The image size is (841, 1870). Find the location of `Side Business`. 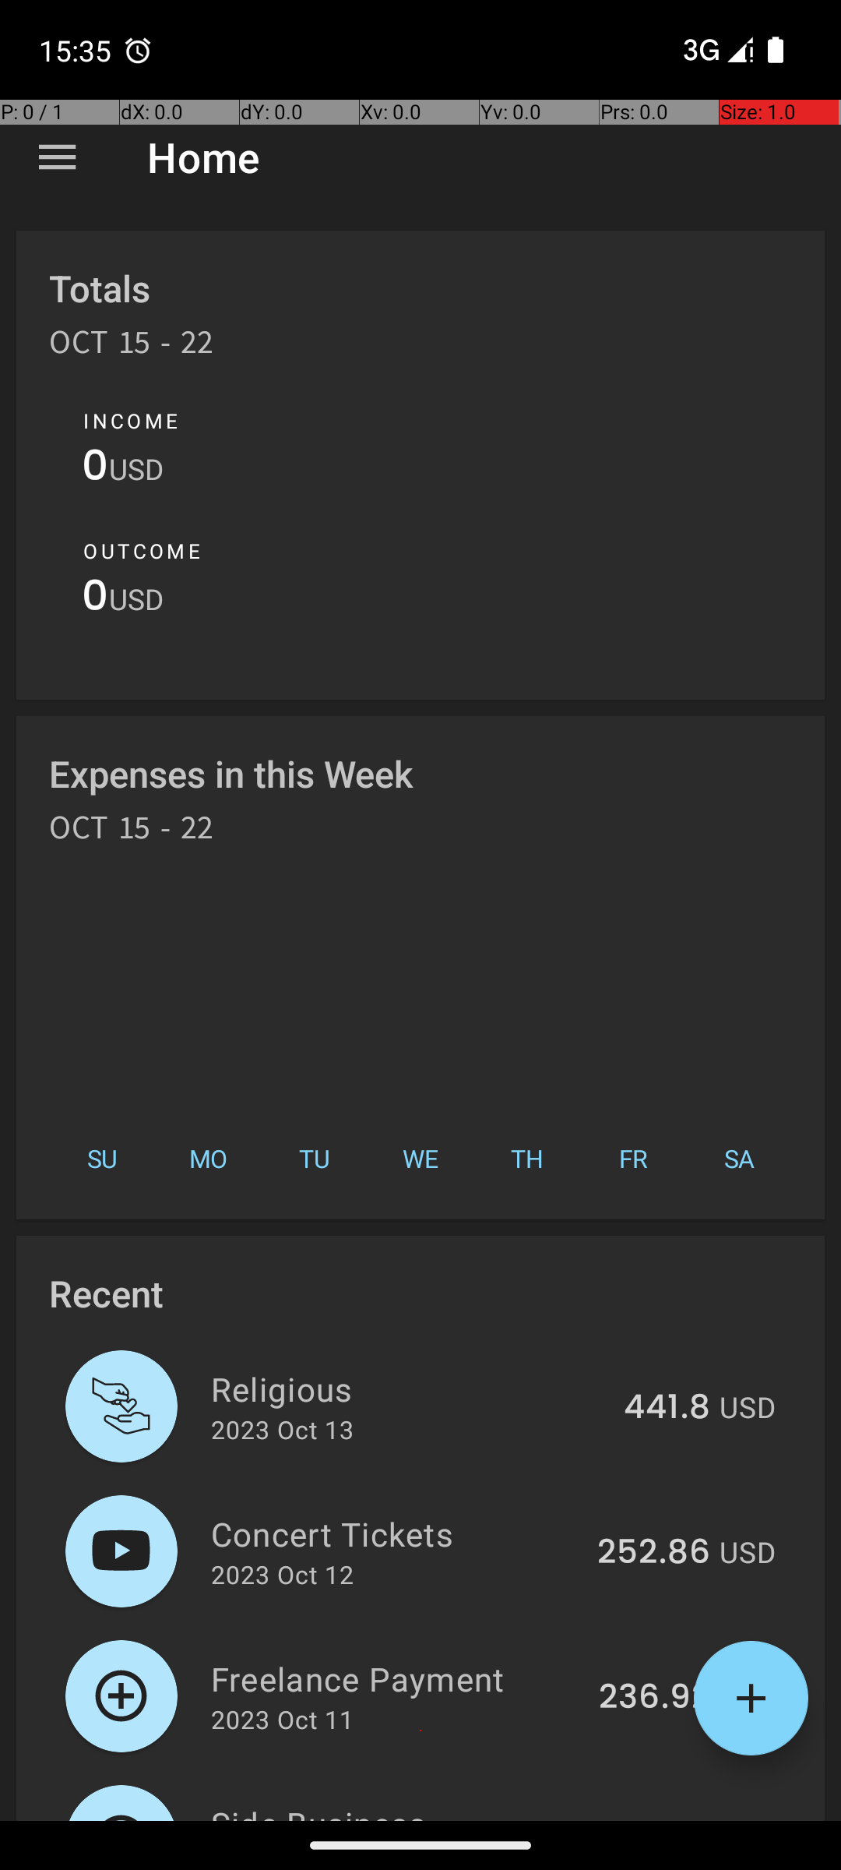

Side Business is located at coordinates (394, 1811).